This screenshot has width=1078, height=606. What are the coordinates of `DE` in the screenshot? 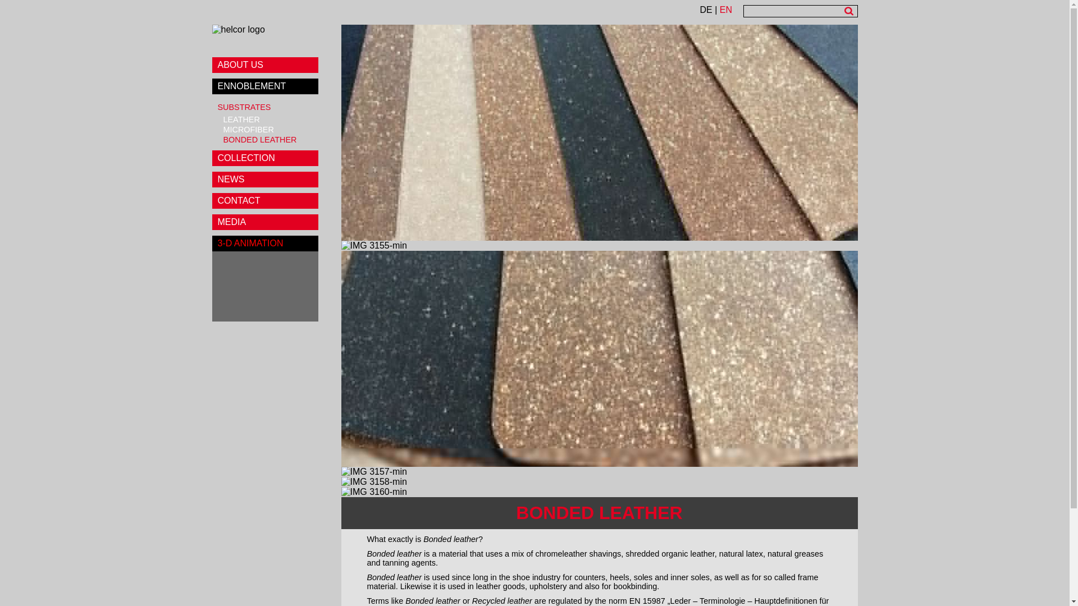 It's located at (706, 9).